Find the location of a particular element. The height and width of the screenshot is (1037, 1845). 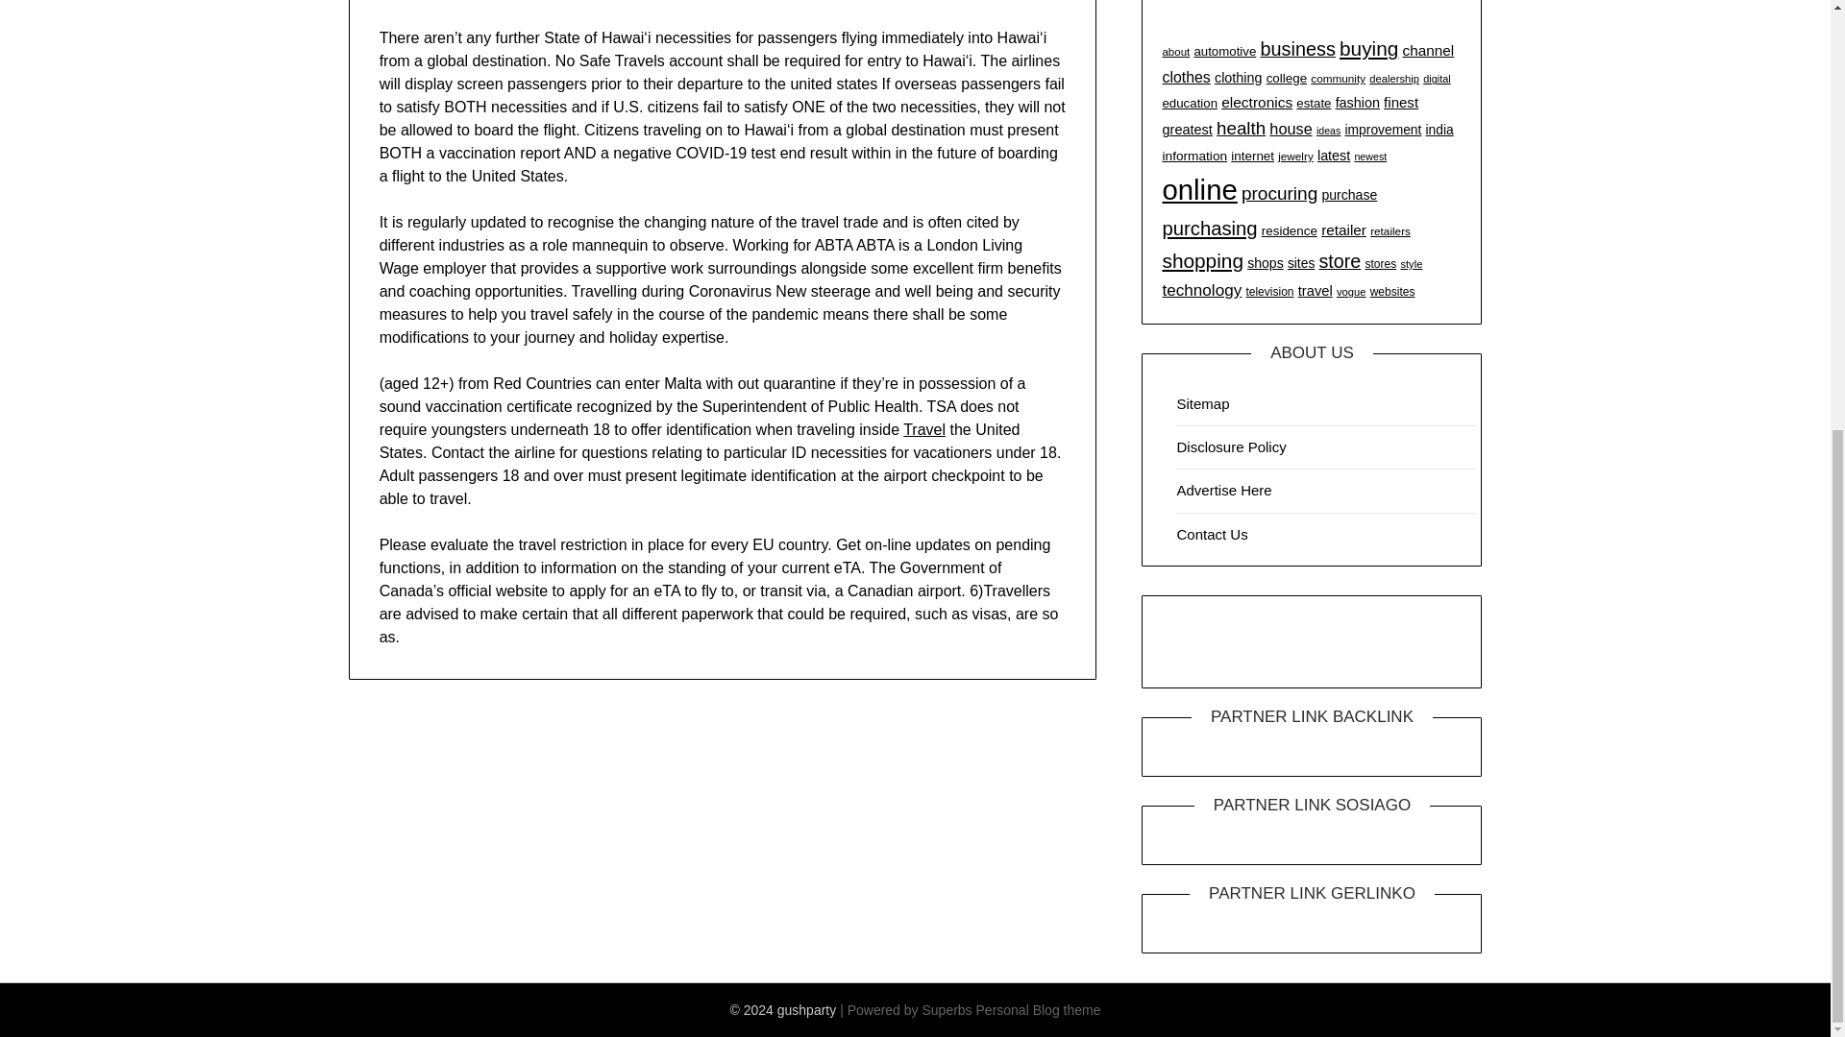

greatest is located at coordinates (1187, 129).